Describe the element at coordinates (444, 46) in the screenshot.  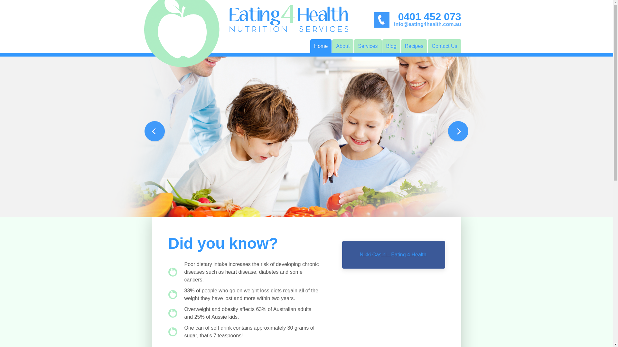
I see `Contact Us` at that location.